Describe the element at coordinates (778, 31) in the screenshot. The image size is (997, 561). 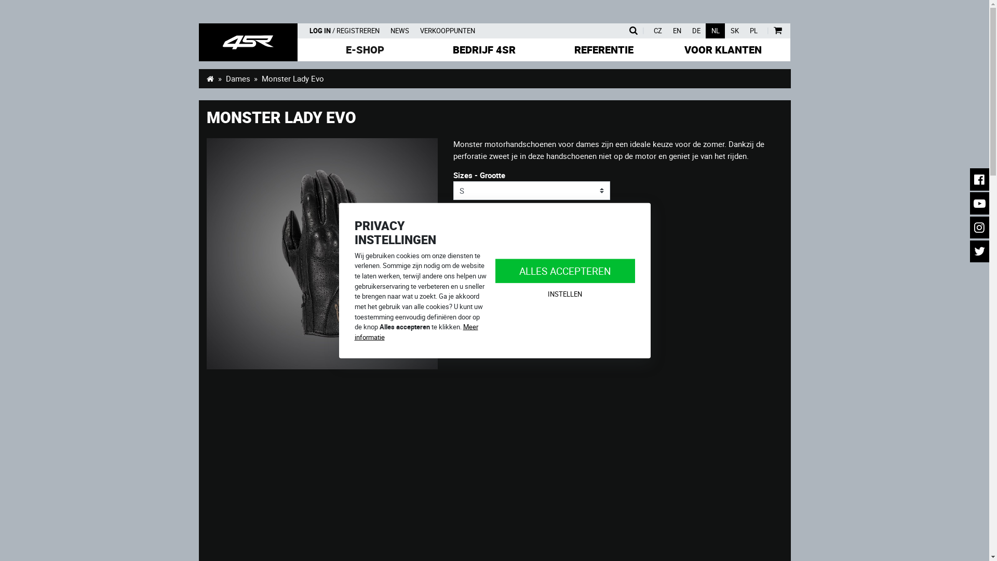
I see `Jouw aankoop` at that location.